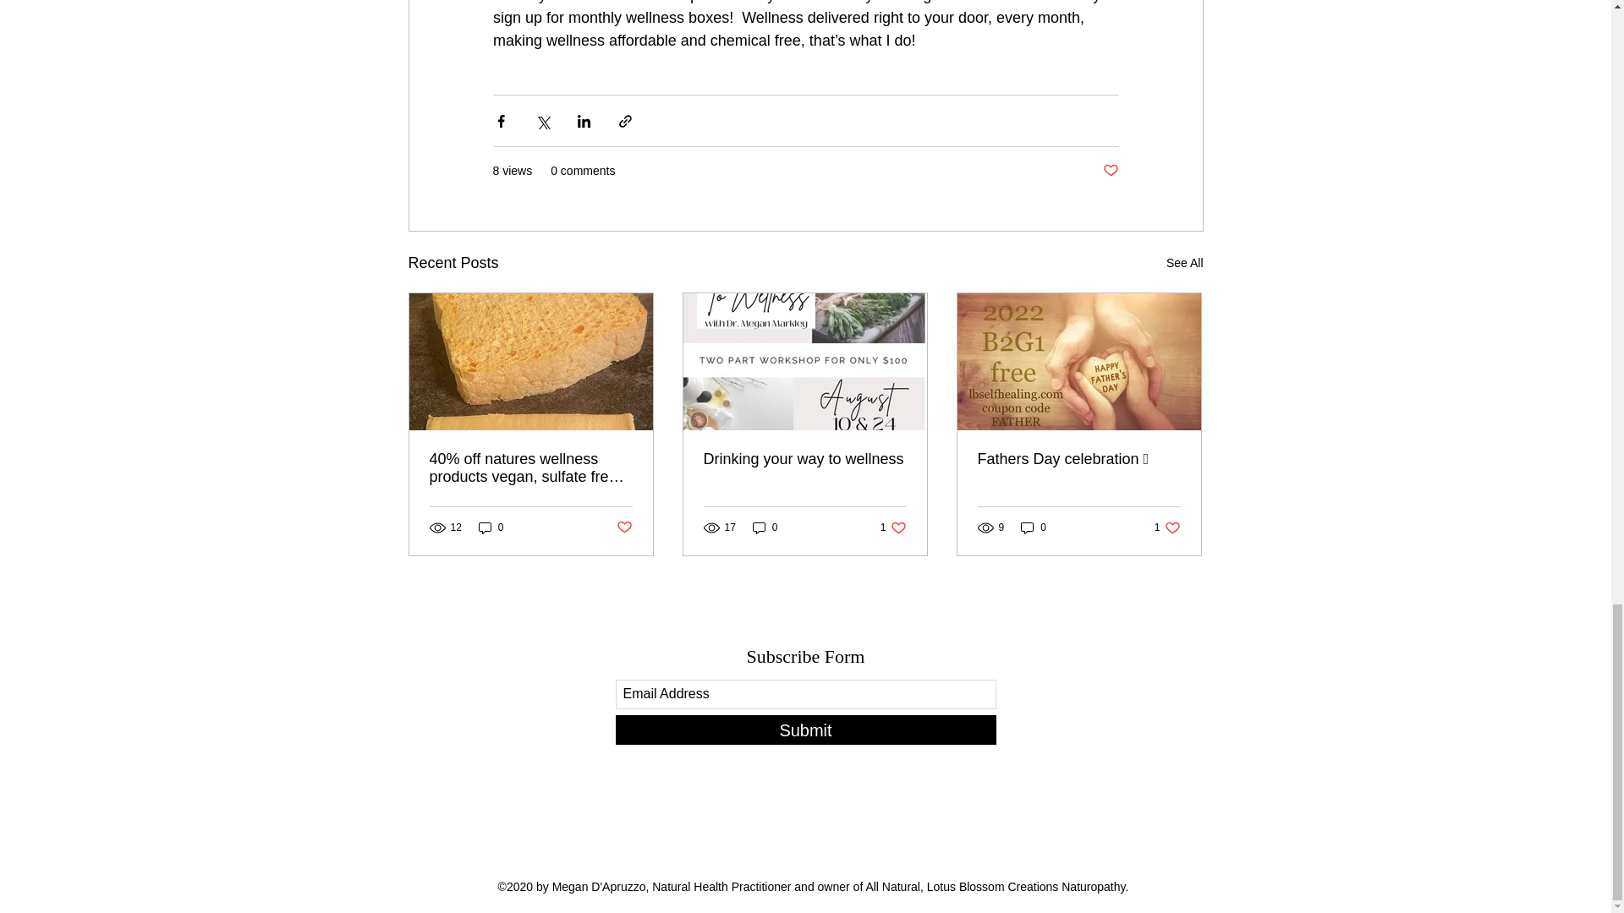 This screenshot has height=913, width=1624. What do you see at coordinates (1184, 264) in the screenshot?
I see `See All` at bounding box center [1184, 264].